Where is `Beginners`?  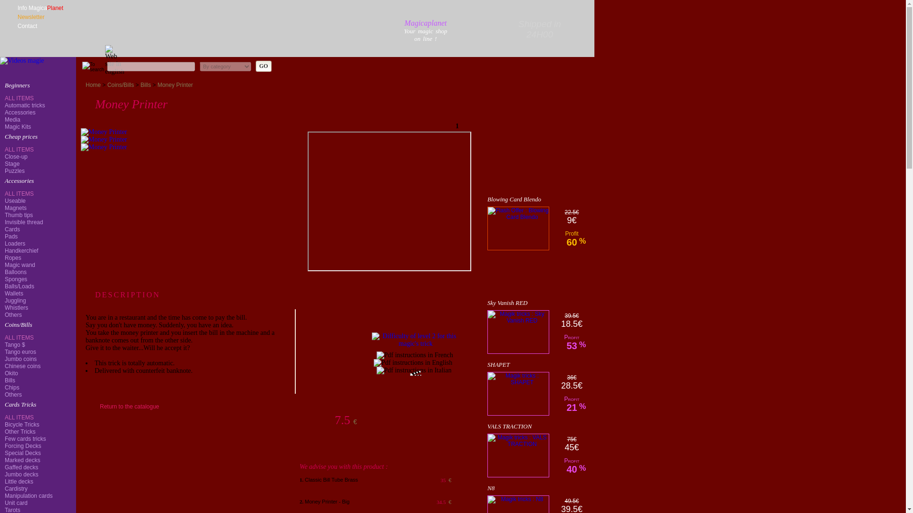 Beginners is located at coordinates (37, 85).